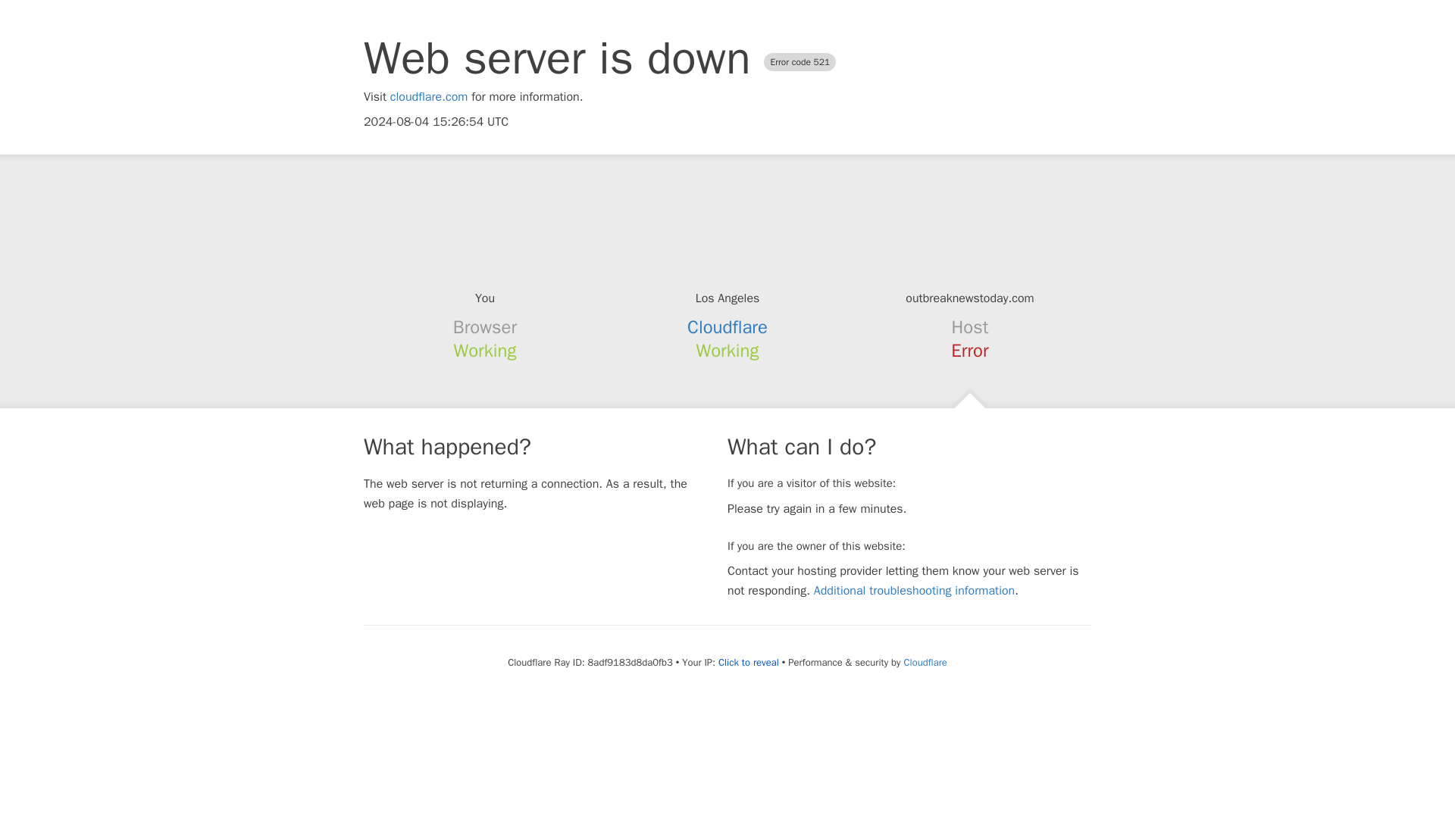 Image resolution: width=1455 pixels, height=818 pixels. What do you see at coordinates (925, 662) in the screenshot?
I see `Cloudflare` at bounding box center [925, 662].